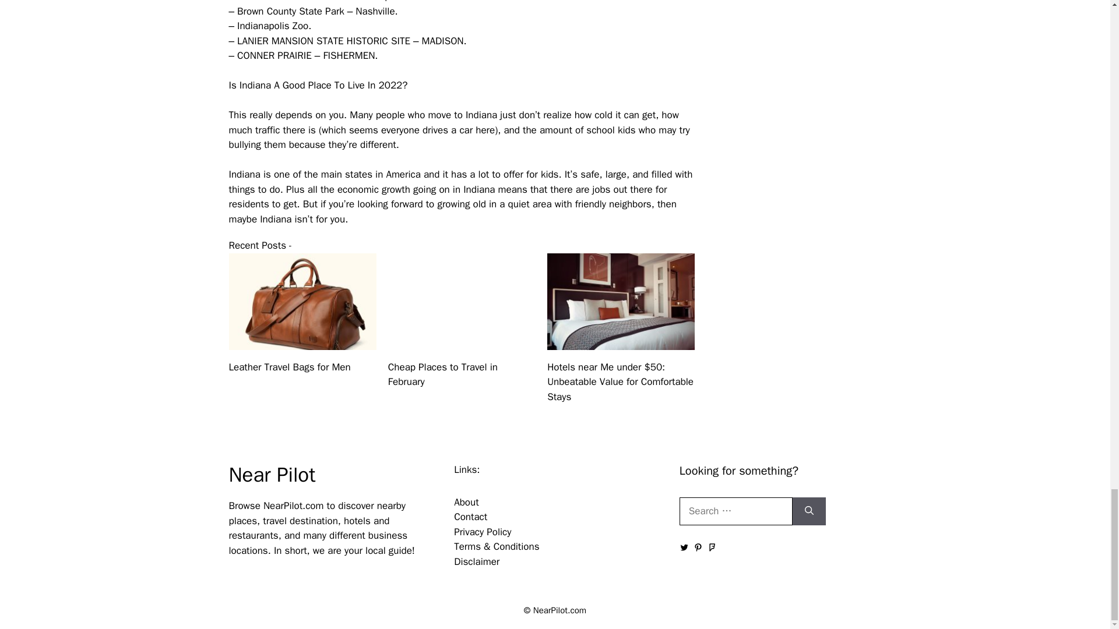  Describe the element at coordinates (289, 367) in the screenshot. I see `Leather Travel Bags for Men` at that location.